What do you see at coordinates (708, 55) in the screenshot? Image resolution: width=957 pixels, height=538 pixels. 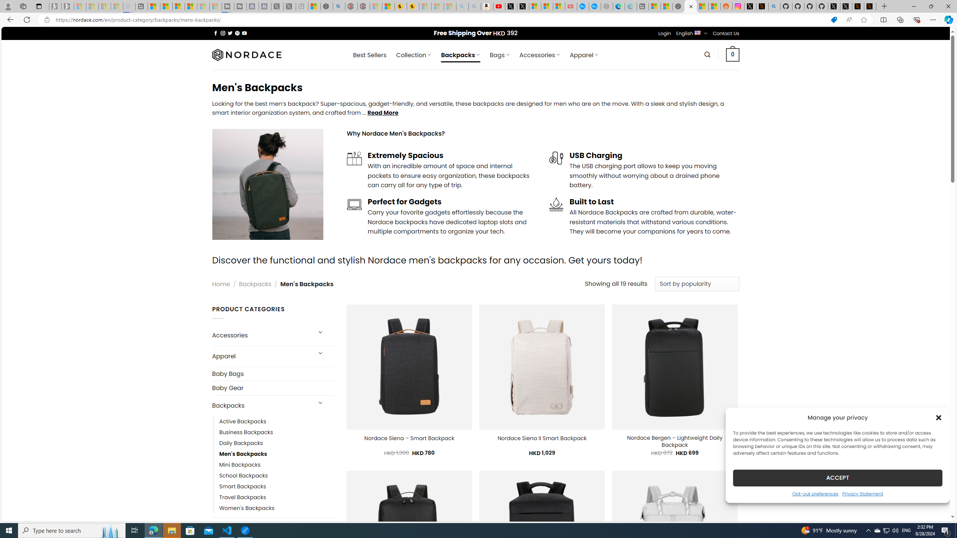 I see `Search` at bounding box center [708, 55].